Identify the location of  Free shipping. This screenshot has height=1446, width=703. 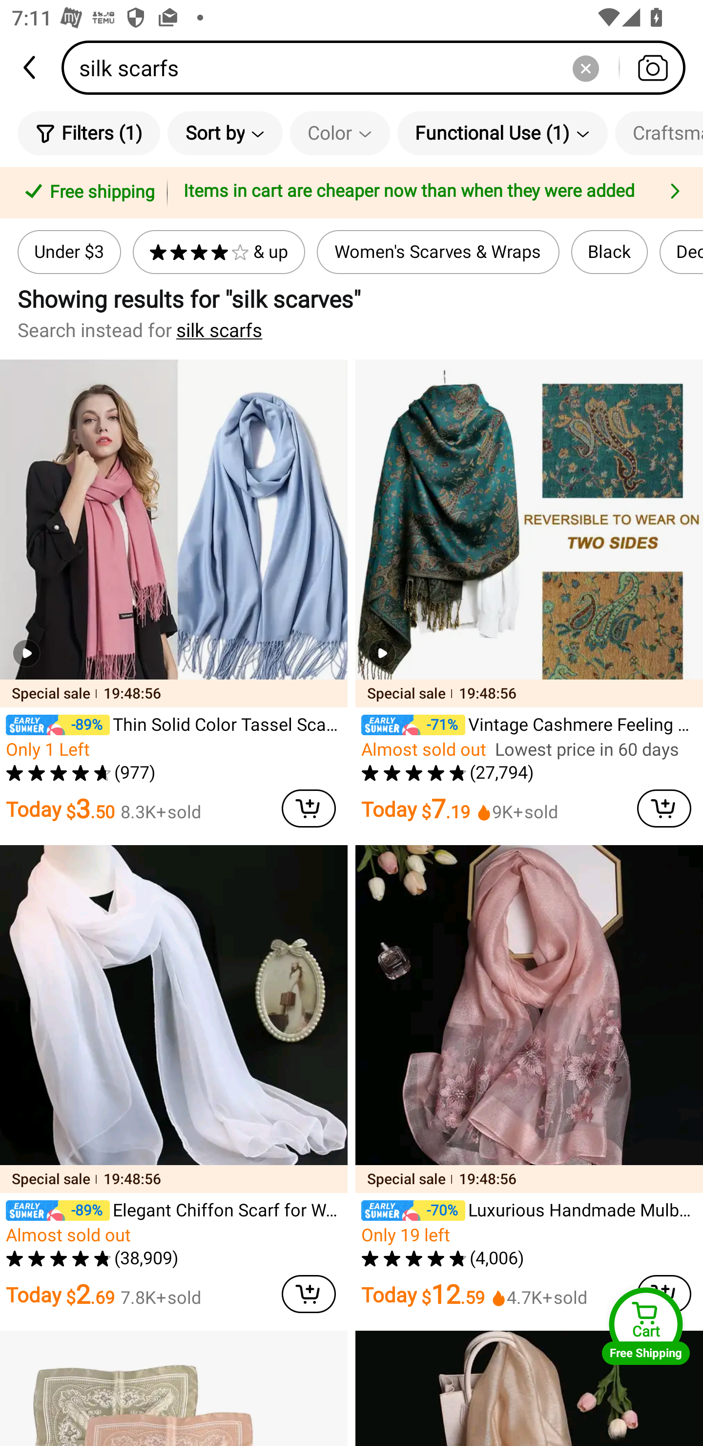
(86, 193).